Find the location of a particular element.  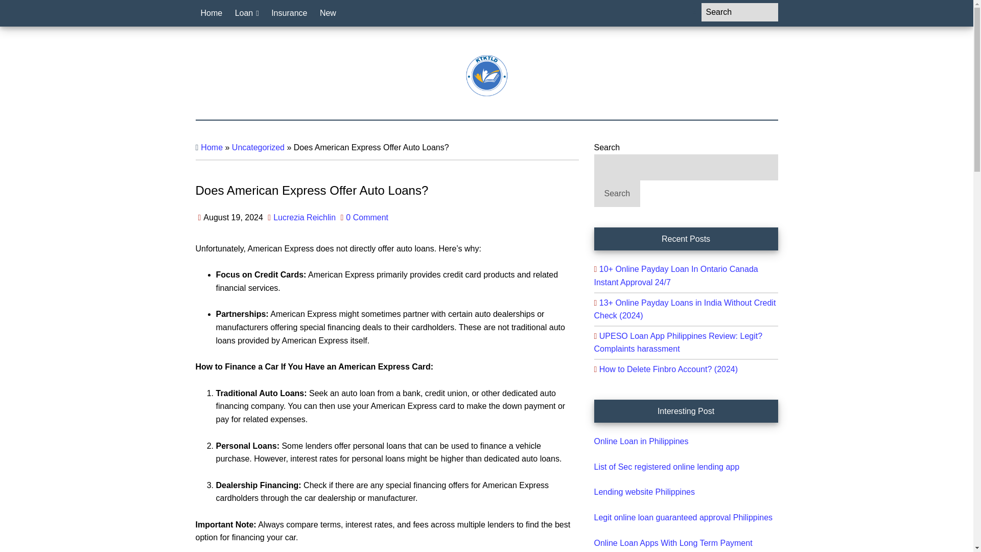

Lending website Philippines is located at coordinates (644, 492).